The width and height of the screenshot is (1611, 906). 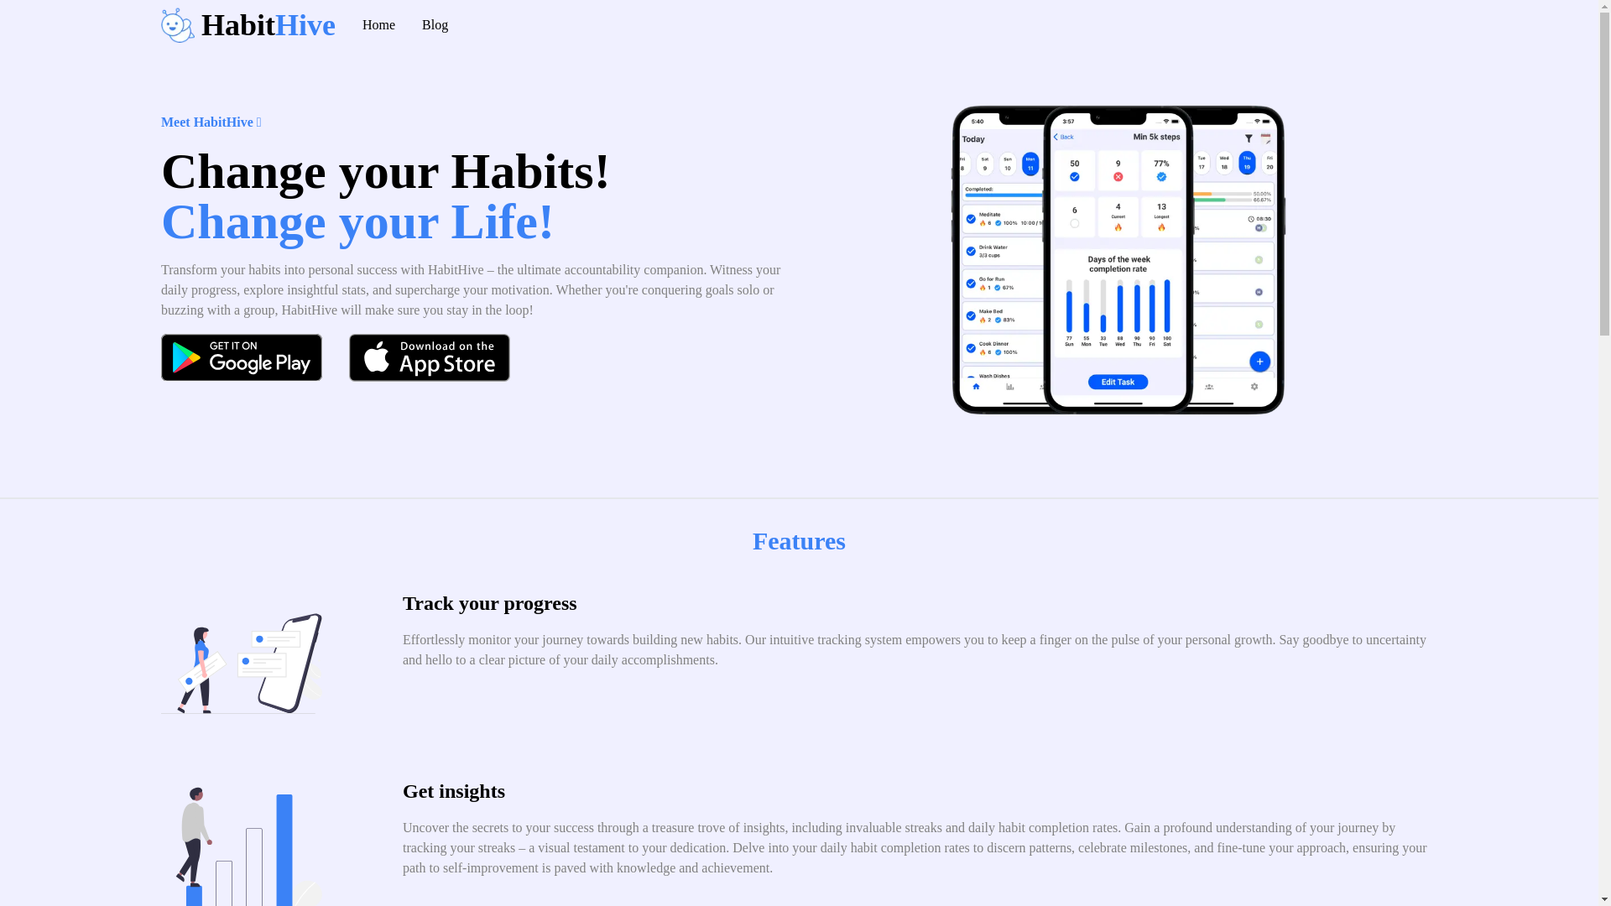 What do you see at coordinates (278, 23) in the screenshot?
I see `Blog` at bounding box center [278, 23].